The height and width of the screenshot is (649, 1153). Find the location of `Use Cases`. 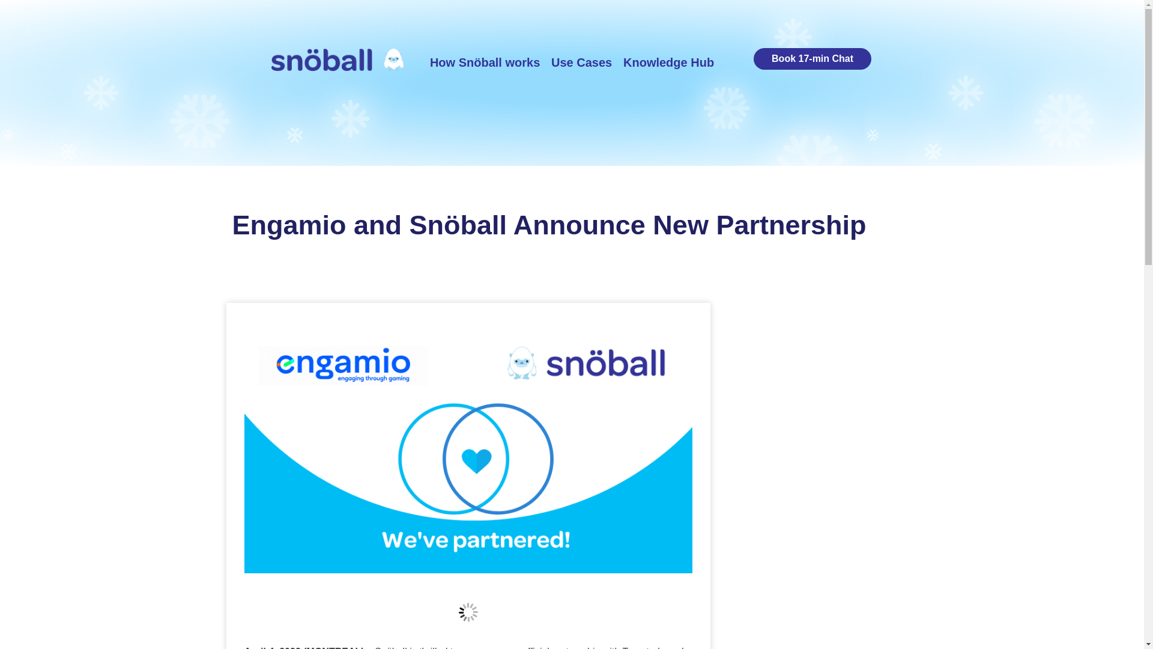

Use Cases is located at coordinates (581, 62).